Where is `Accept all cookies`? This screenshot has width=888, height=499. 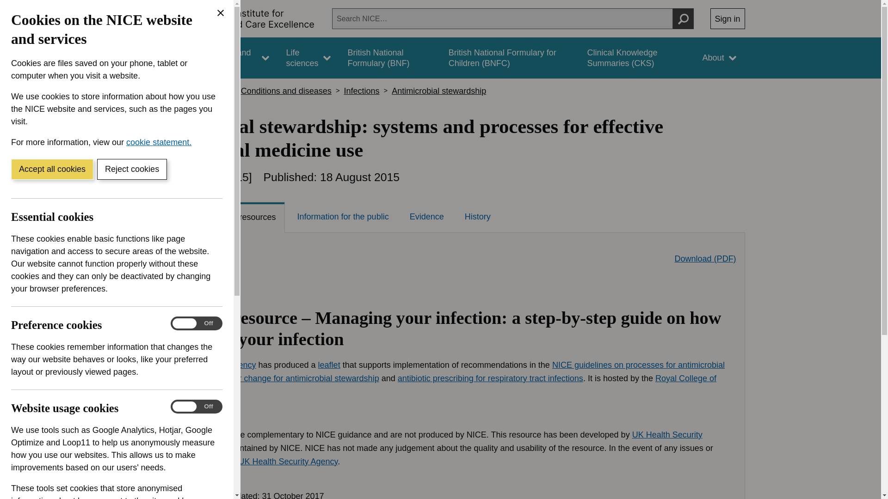 Accept all cookies is located at coordinates (52, 169).